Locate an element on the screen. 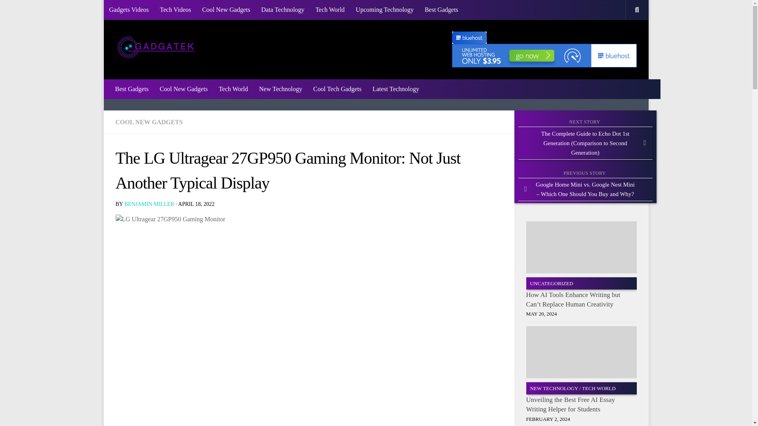 This screenshot has height=426, width=758. Gadgets Videos is located at coordinates (129, 9).